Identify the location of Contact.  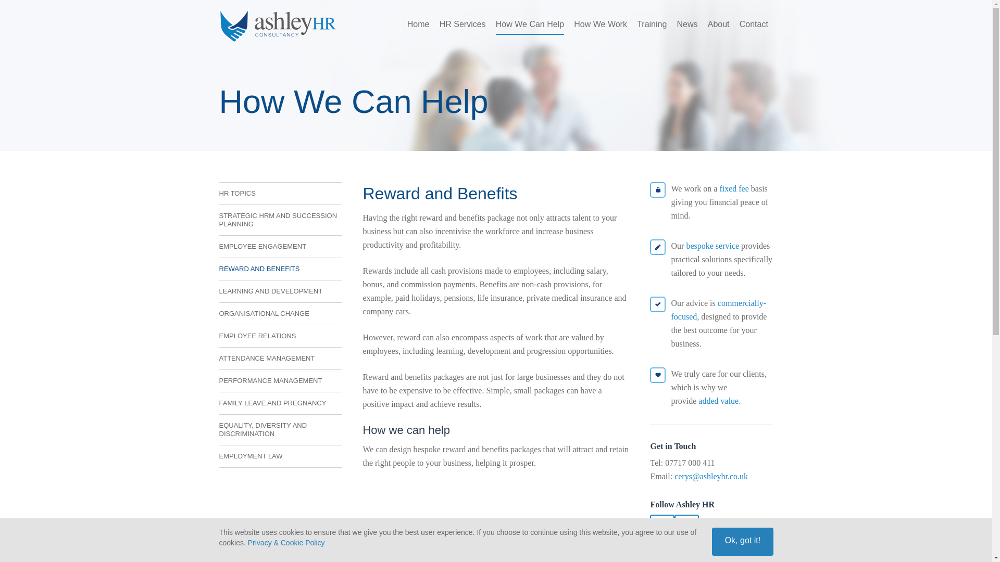
(754, 24).